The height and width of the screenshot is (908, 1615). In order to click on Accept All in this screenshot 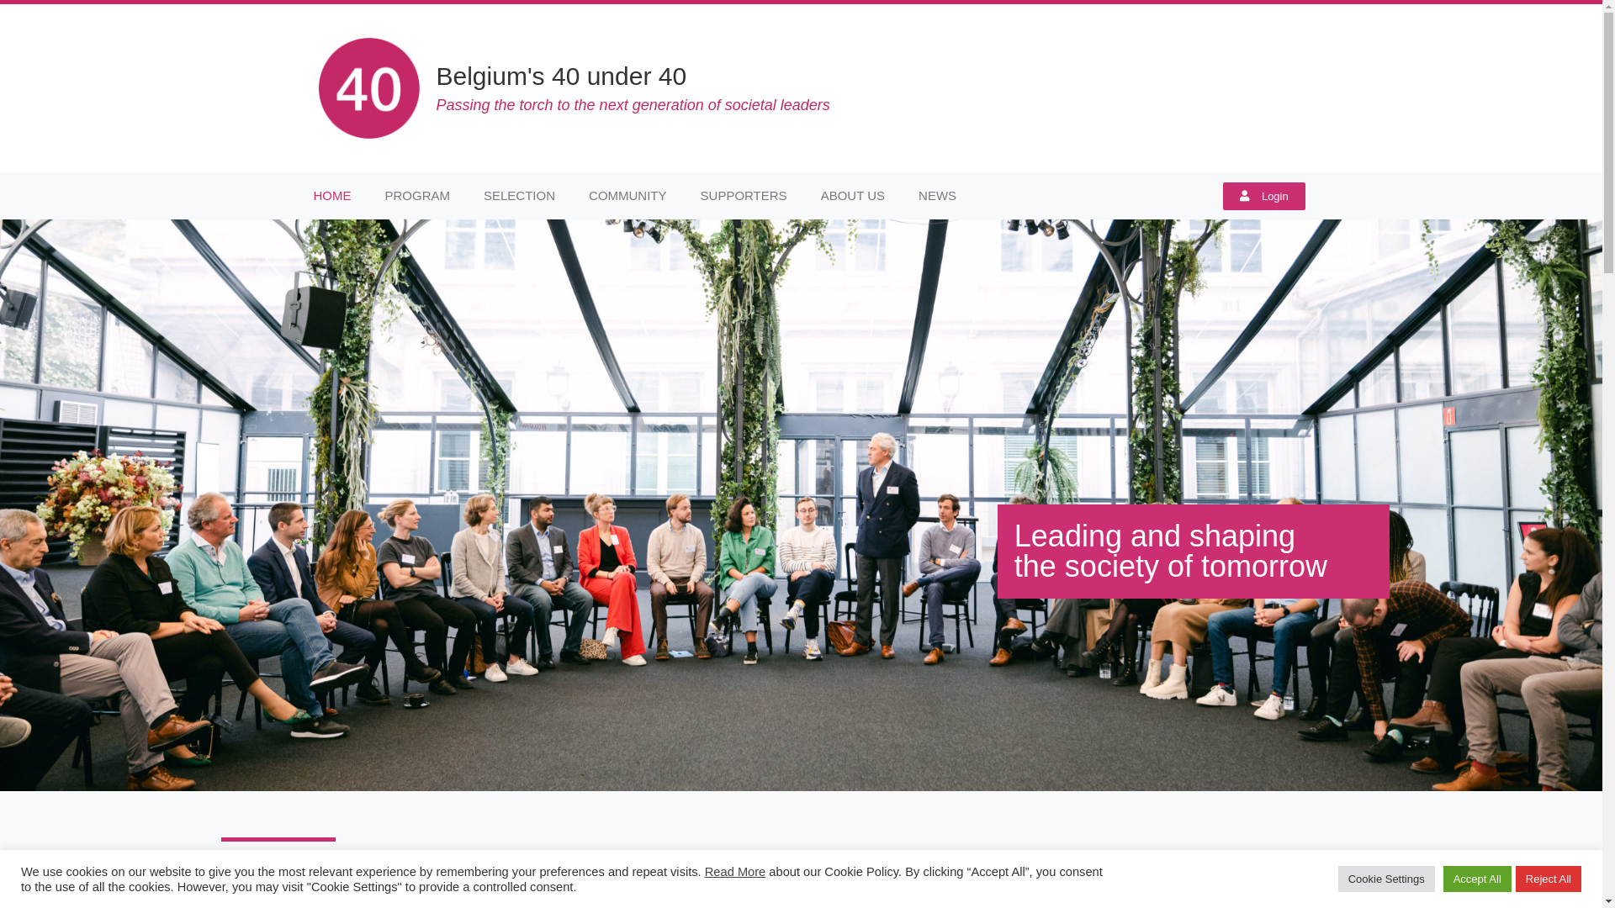, I will do `click(1477, 879)`.